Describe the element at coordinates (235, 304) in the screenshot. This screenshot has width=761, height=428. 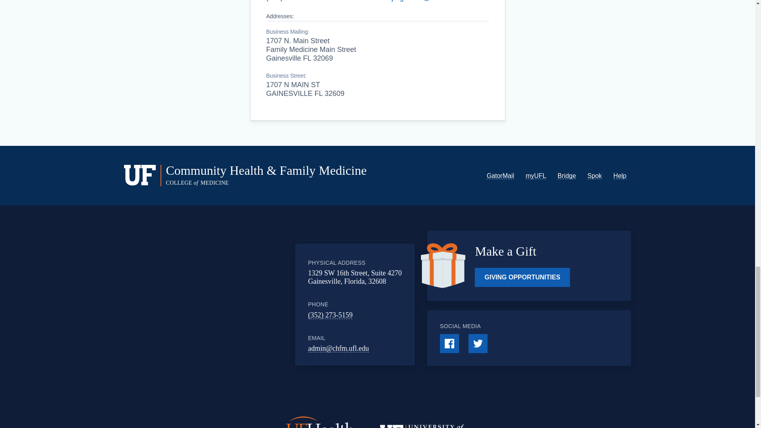
I see `Google Maps Embed` at that location.